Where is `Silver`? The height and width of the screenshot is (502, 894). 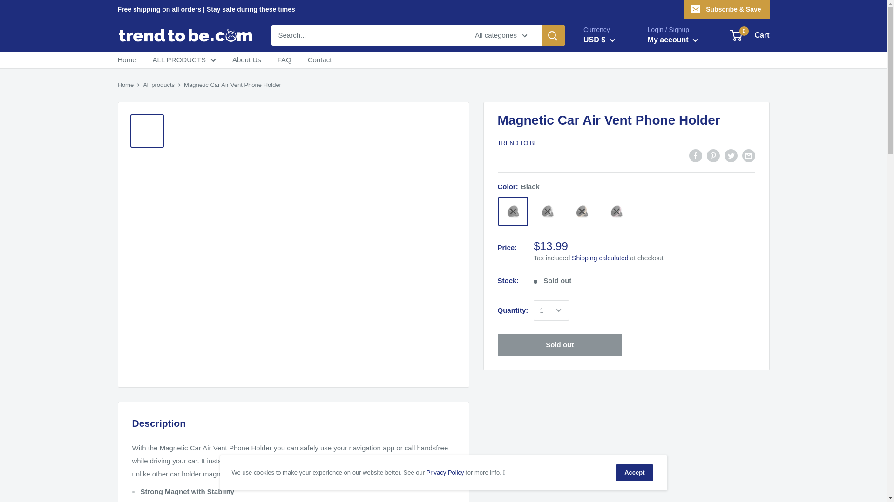 Silver is located at coordinates (548, 211).